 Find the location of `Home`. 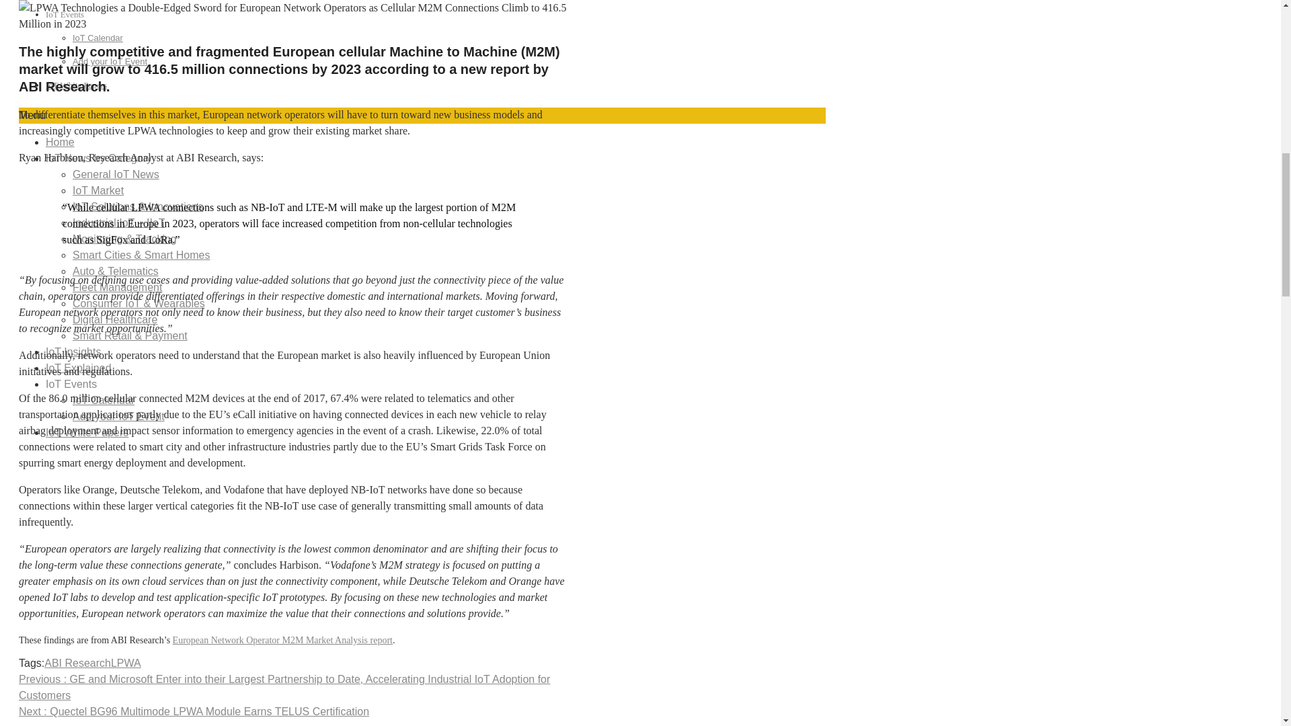

Home is located at coordinates (60, 143).